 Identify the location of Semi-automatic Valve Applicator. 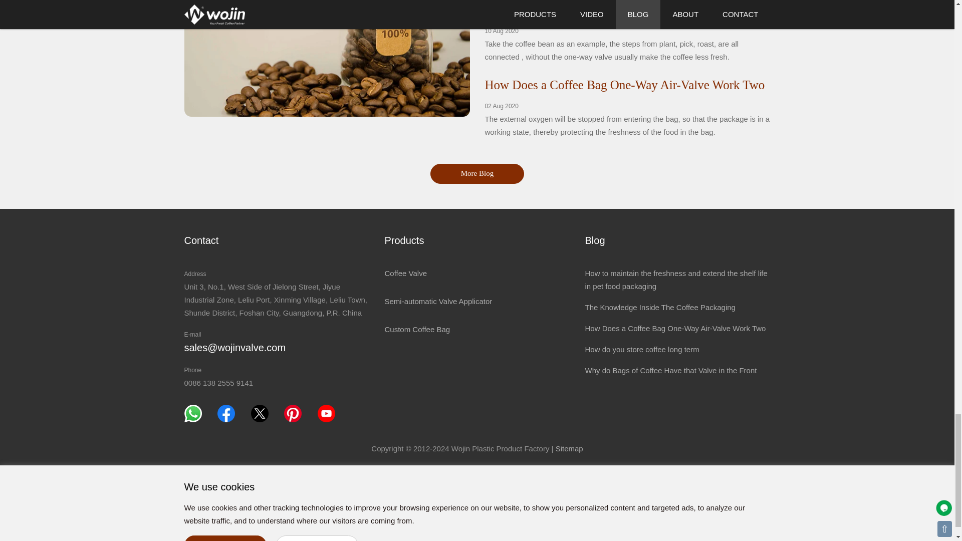
(438, 301).